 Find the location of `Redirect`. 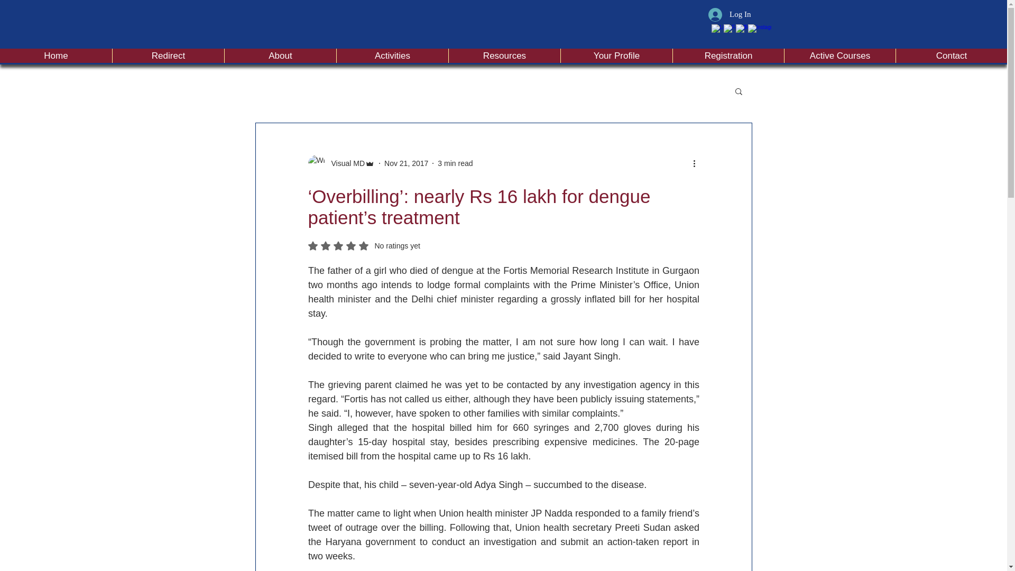

Redirect is located at coordinates (168, 55).